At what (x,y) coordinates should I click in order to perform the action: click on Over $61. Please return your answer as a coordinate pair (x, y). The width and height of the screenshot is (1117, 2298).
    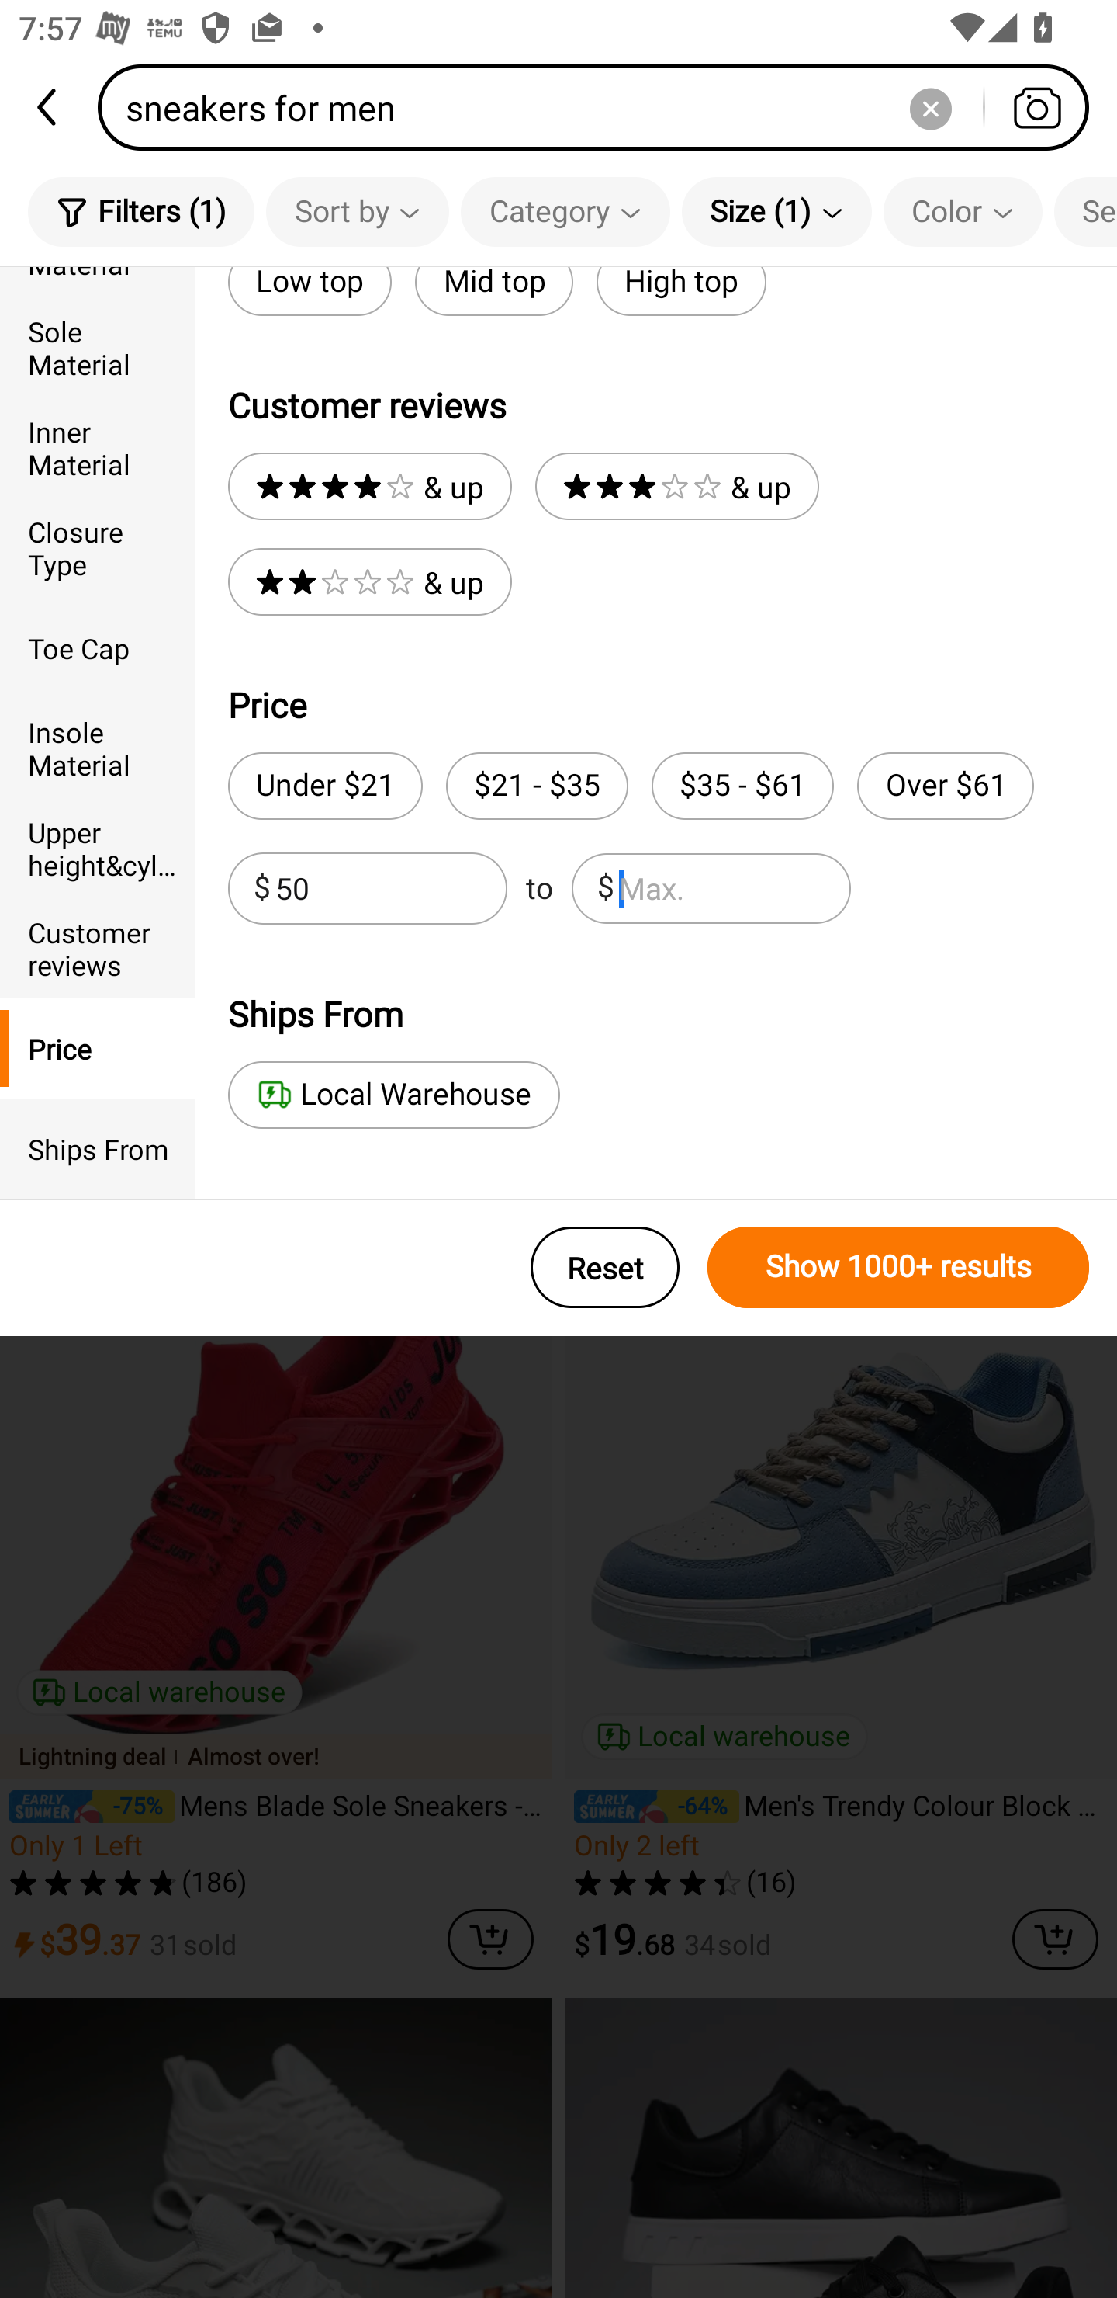
    Looking at the image, I should click on (945, 786).